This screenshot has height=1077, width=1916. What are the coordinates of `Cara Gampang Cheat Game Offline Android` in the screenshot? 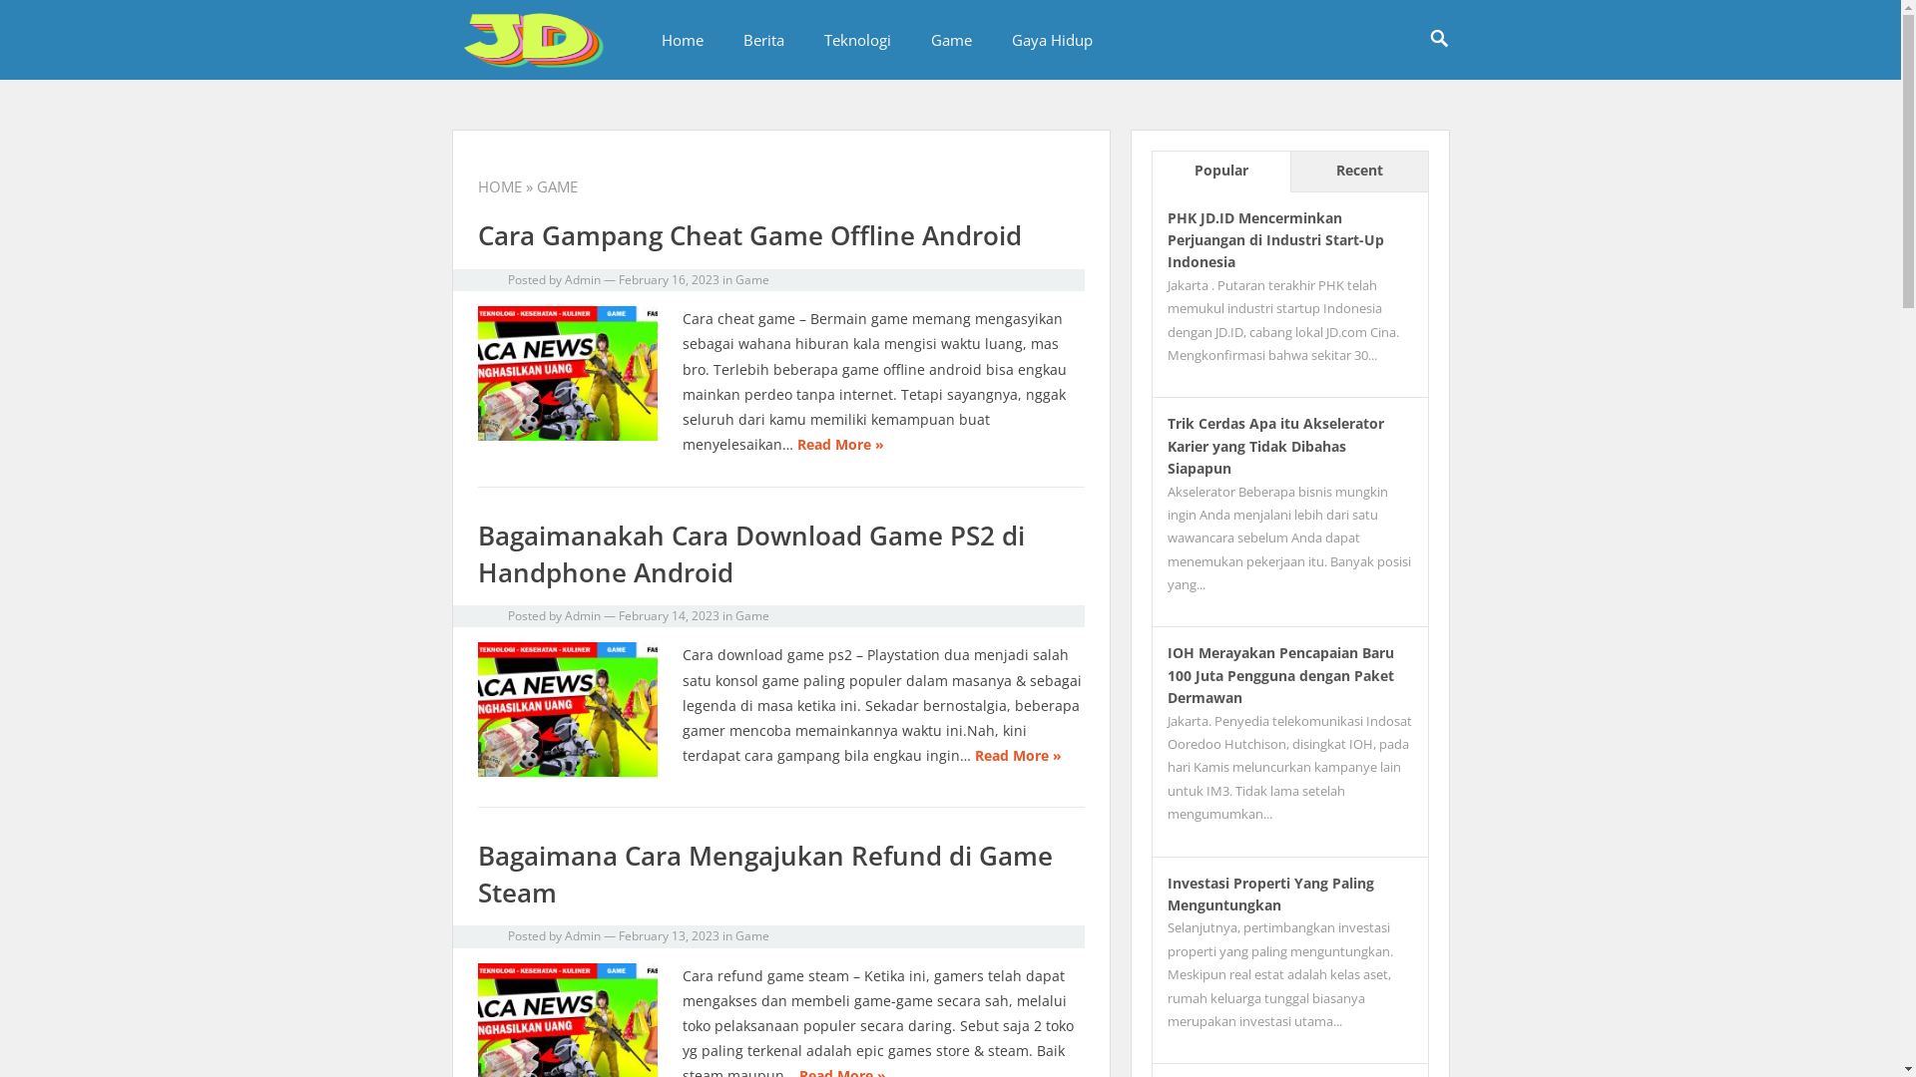 It's located at (748, 235).